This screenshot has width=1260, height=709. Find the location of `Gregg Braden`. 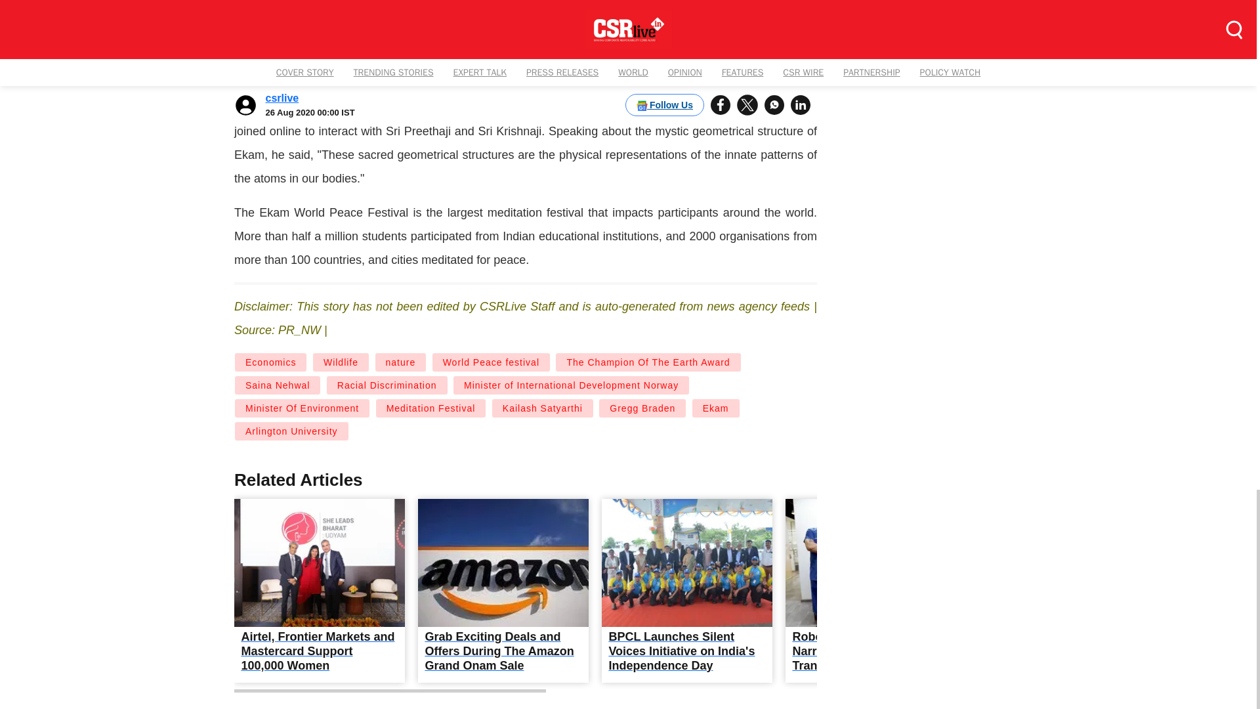

Gregg Braden is located at coordinates (642, 408).